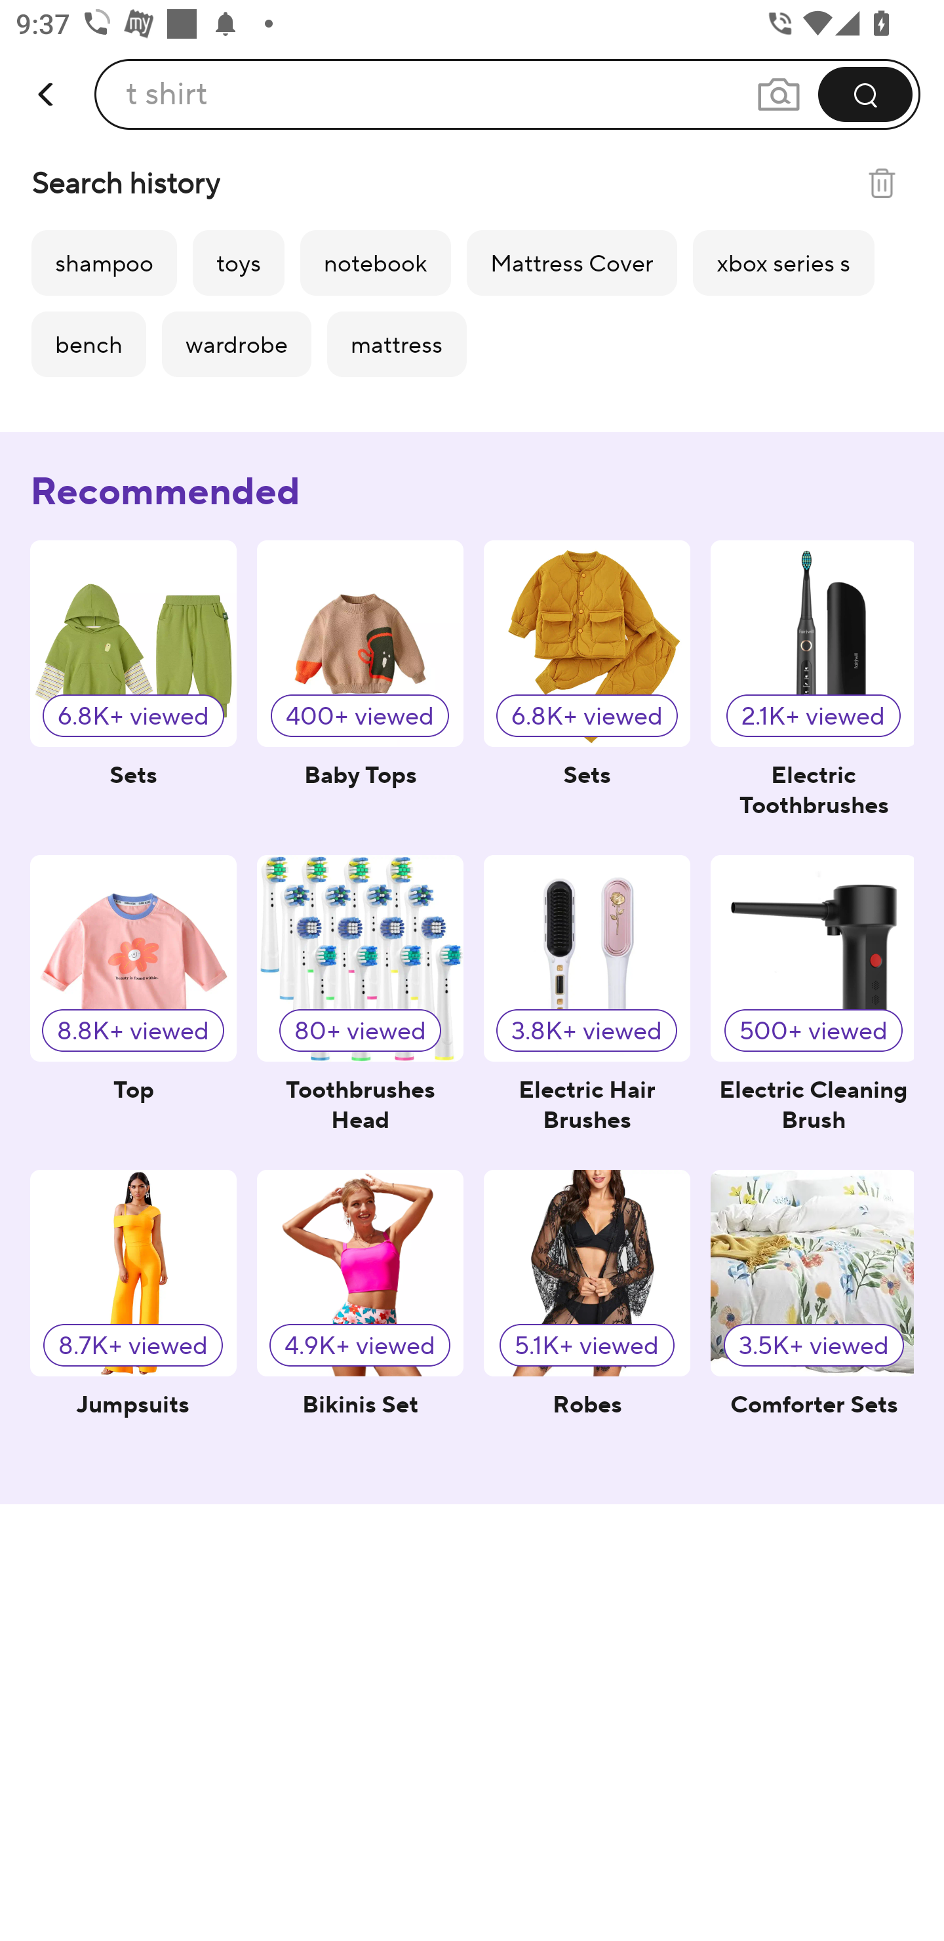 This screenshot has width=944, height=1941. Describe the element at coordinates (360, 687) in the screenshot. I see `400+ viewed Baby Tops` at that location.